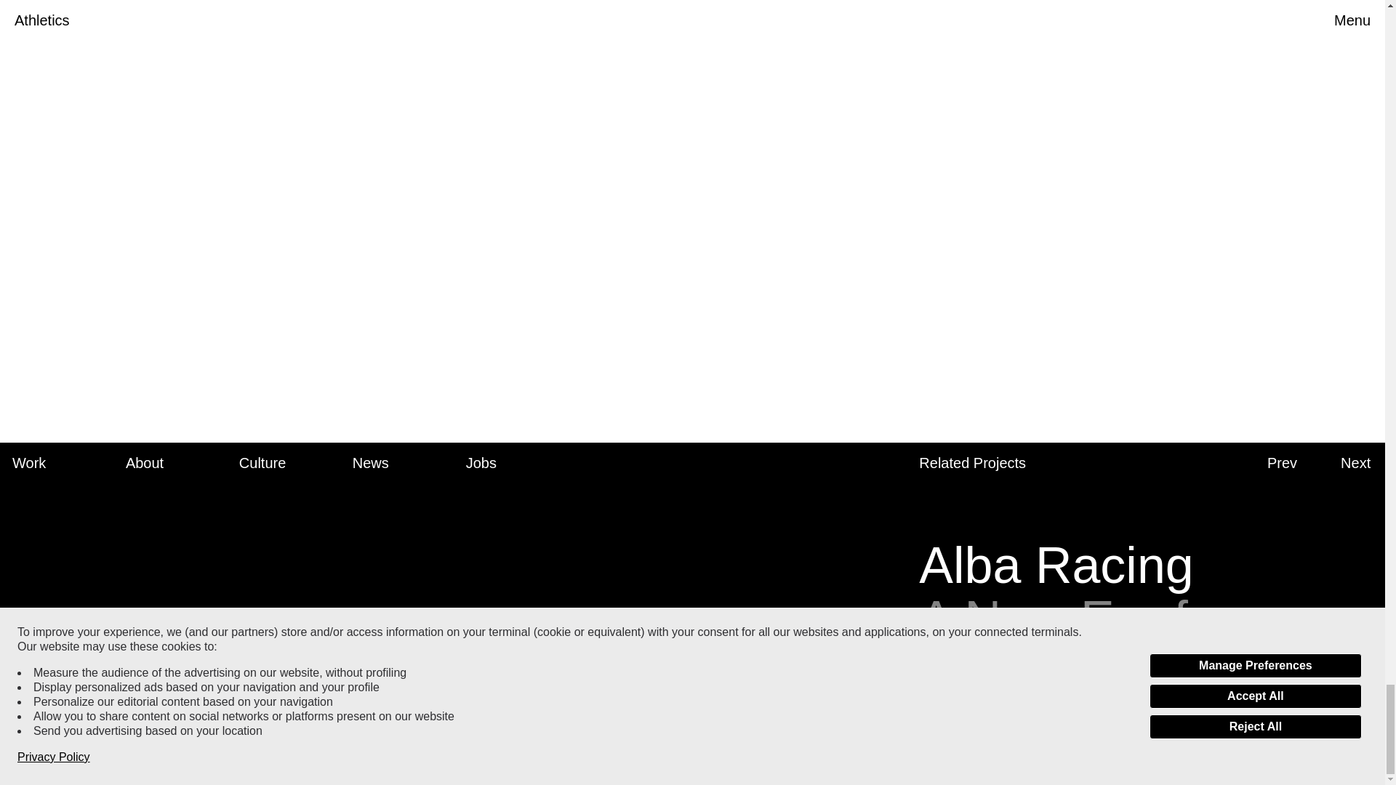 The height and width of the screenshot is (785, 1396). I want to click on Privacy Policy, so click(39, 736).